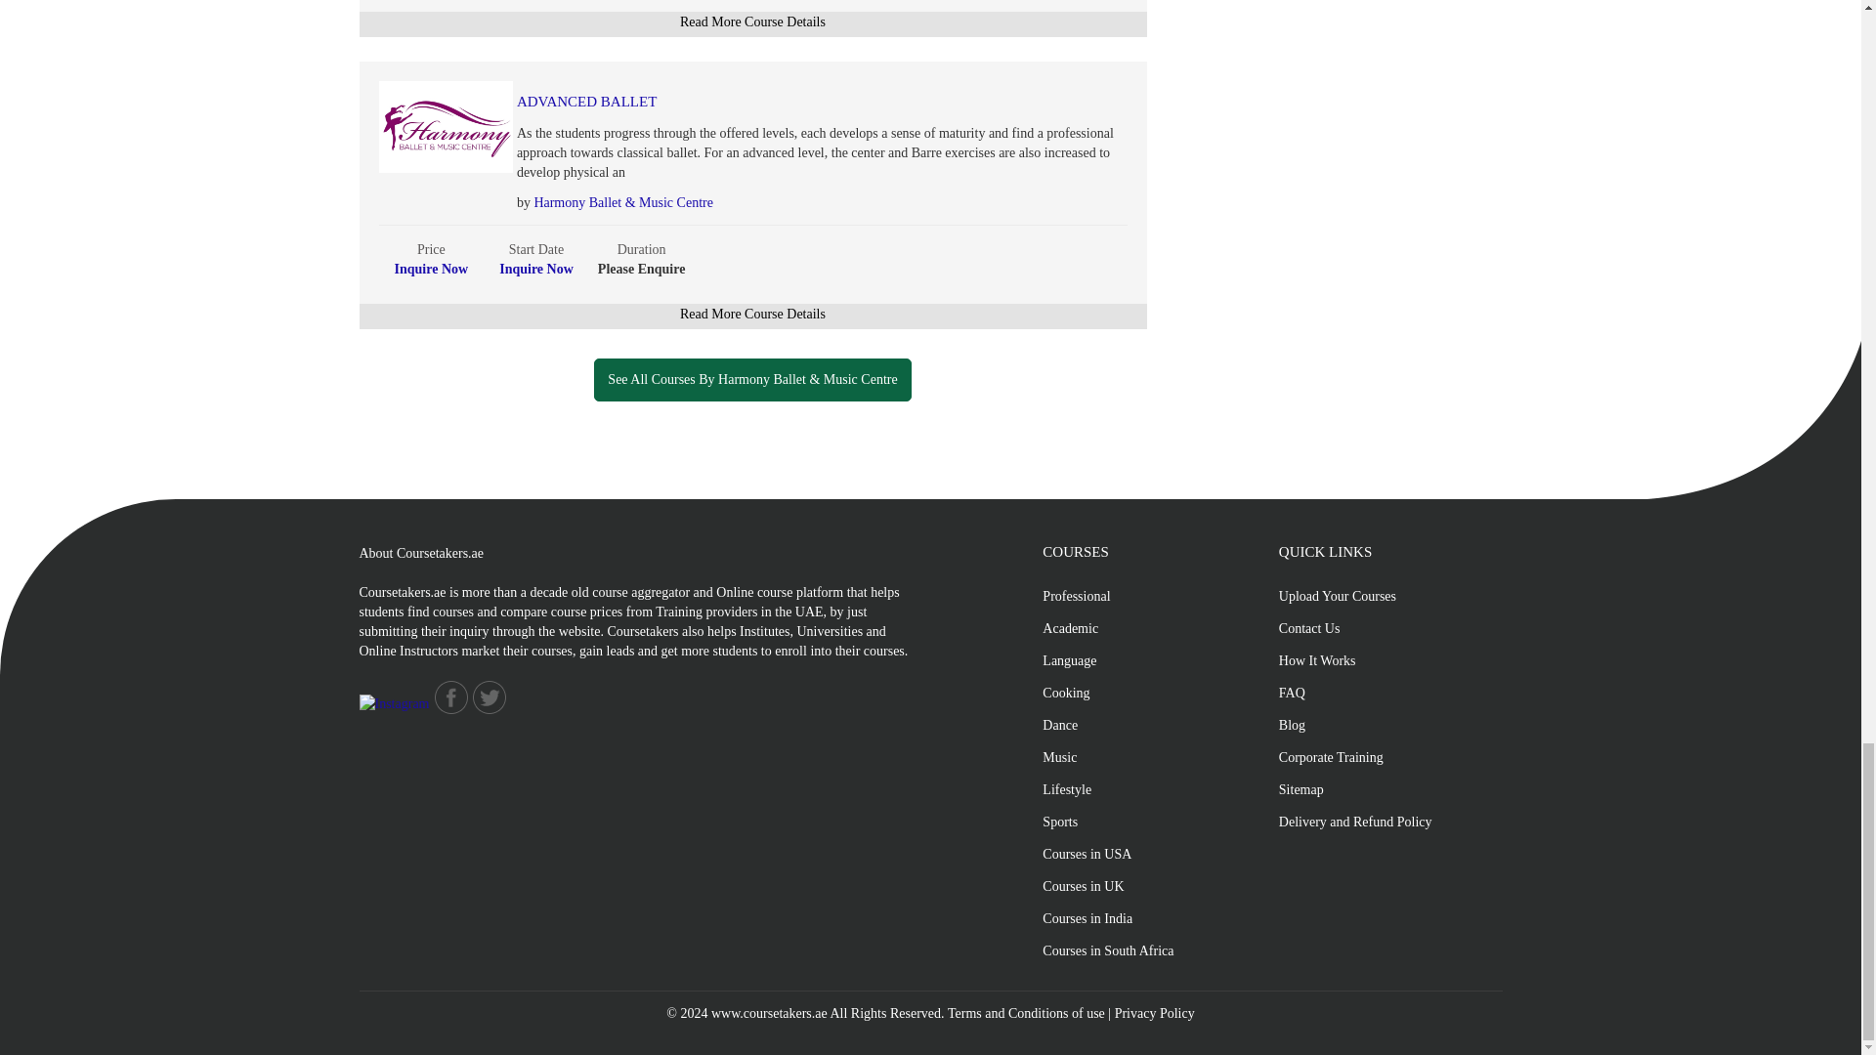 This screenshot has width=1876, height=1055. I want to click on ADVANCED BALLET, so click(776, 102).